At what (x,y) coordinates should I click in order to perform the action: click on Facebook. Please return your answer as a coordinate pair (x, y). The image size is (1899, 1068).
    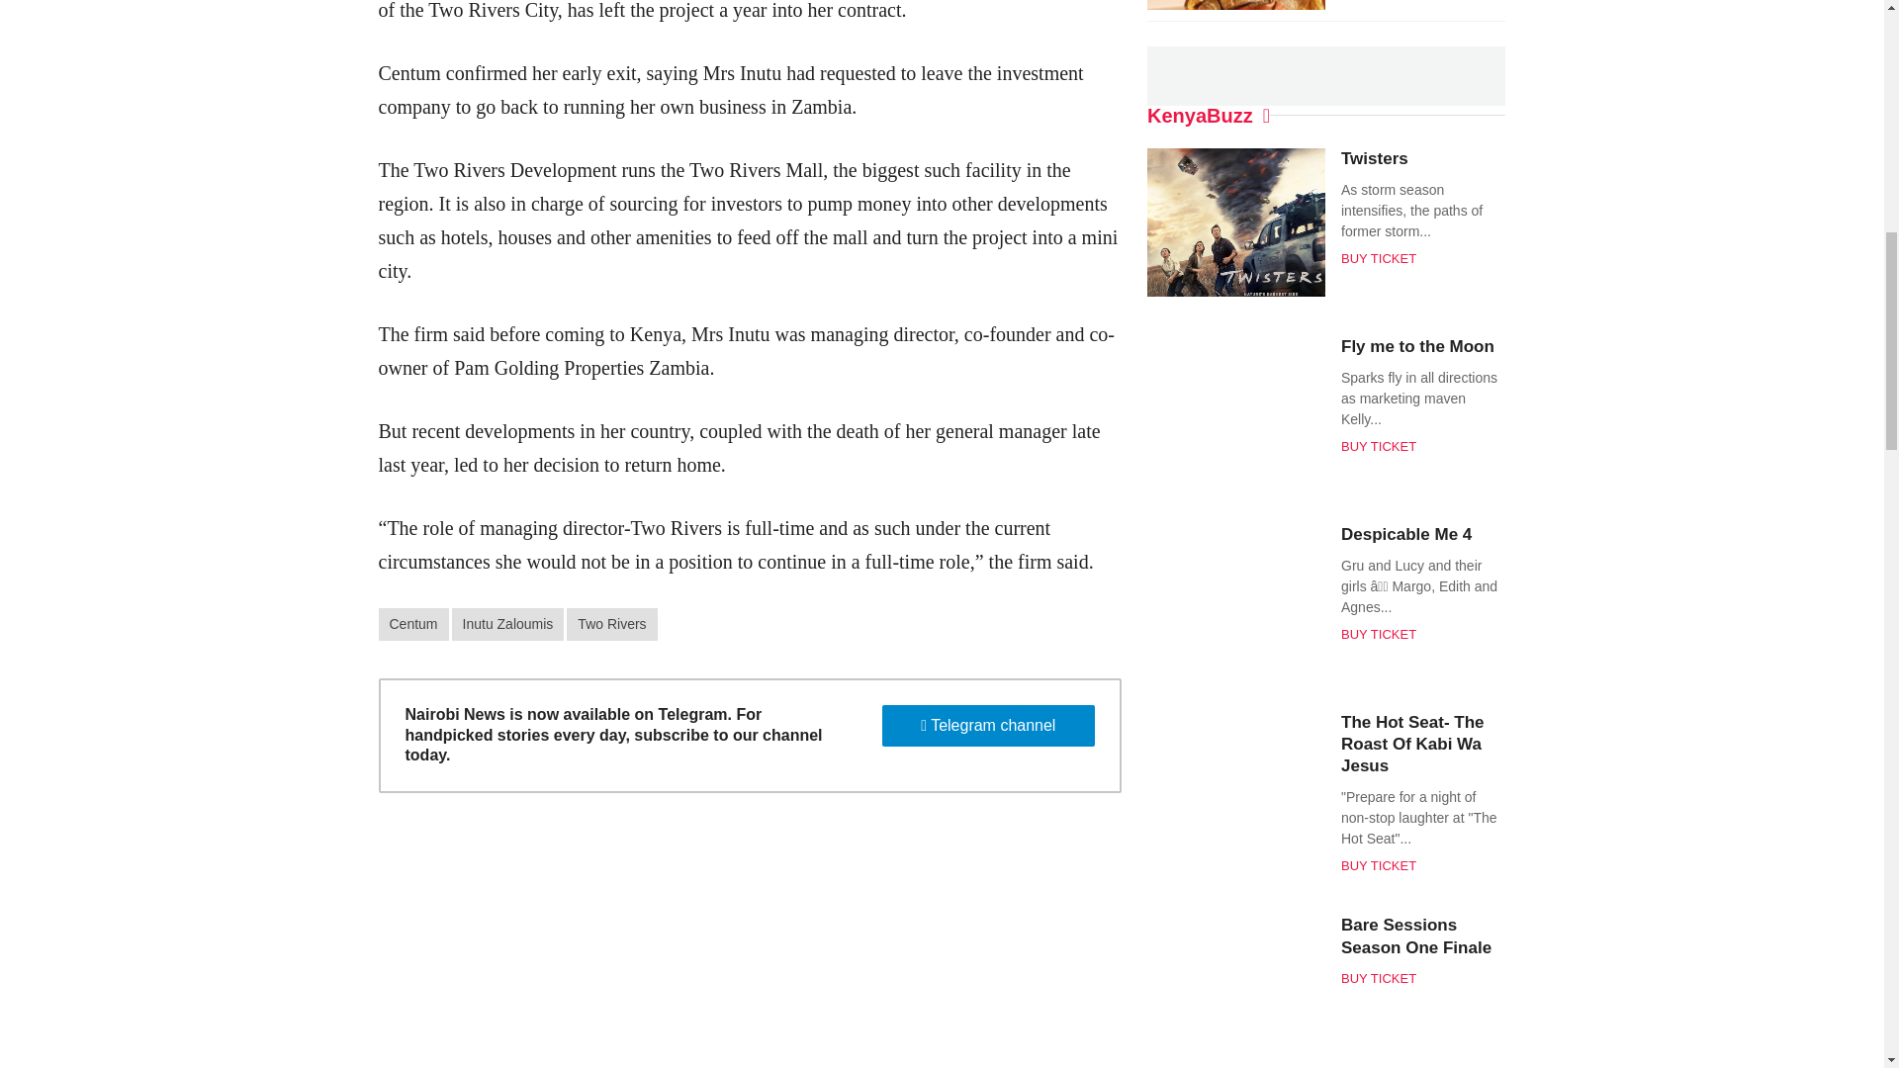
    Looking at the image, I should click on (888, 65).